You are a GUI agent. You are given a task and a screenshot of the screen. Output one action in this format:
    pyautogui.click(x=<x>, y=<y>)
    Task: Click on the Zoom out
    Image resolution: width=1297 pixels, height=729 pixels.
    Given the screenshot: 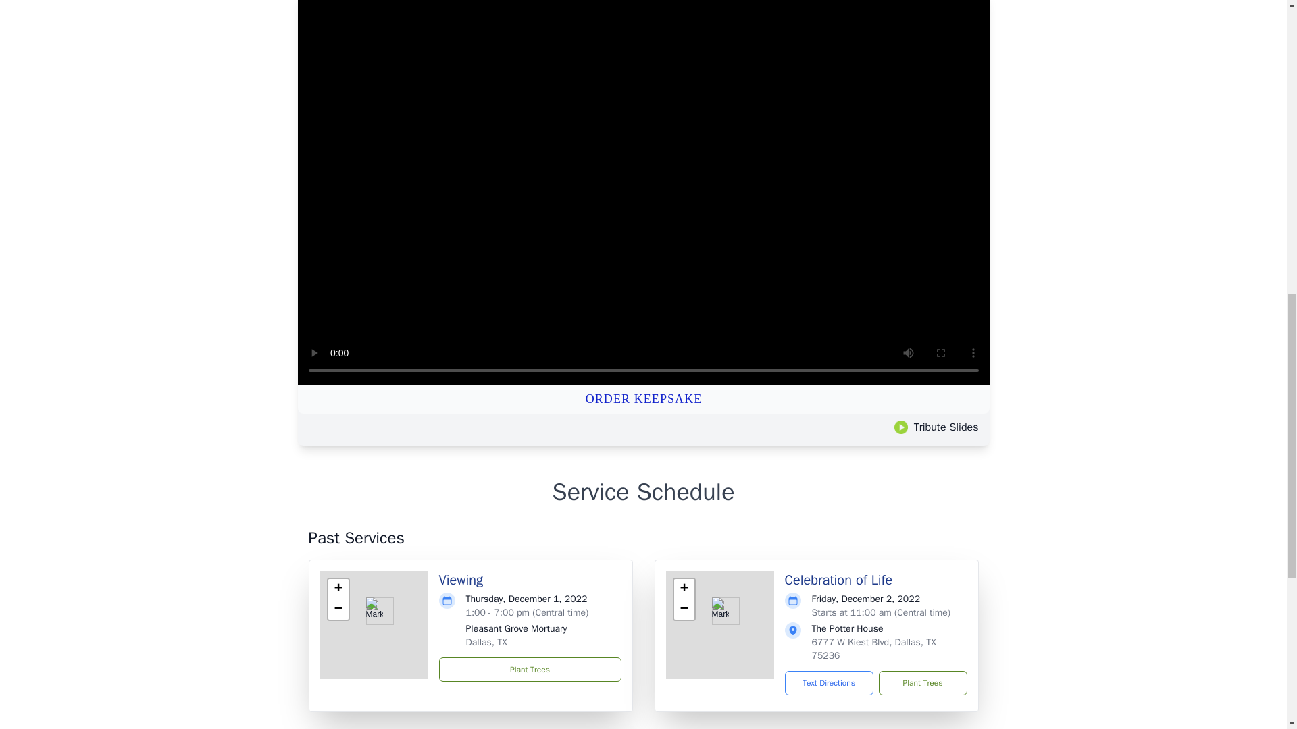 What is the action you would take?
    pyautogui.click(x=684, y=609)
    